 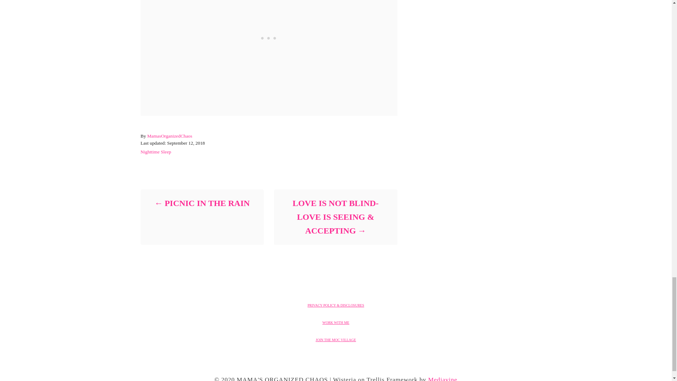 I want to click on PICNIC IN THE RAIN, so click(x=202, y=203).